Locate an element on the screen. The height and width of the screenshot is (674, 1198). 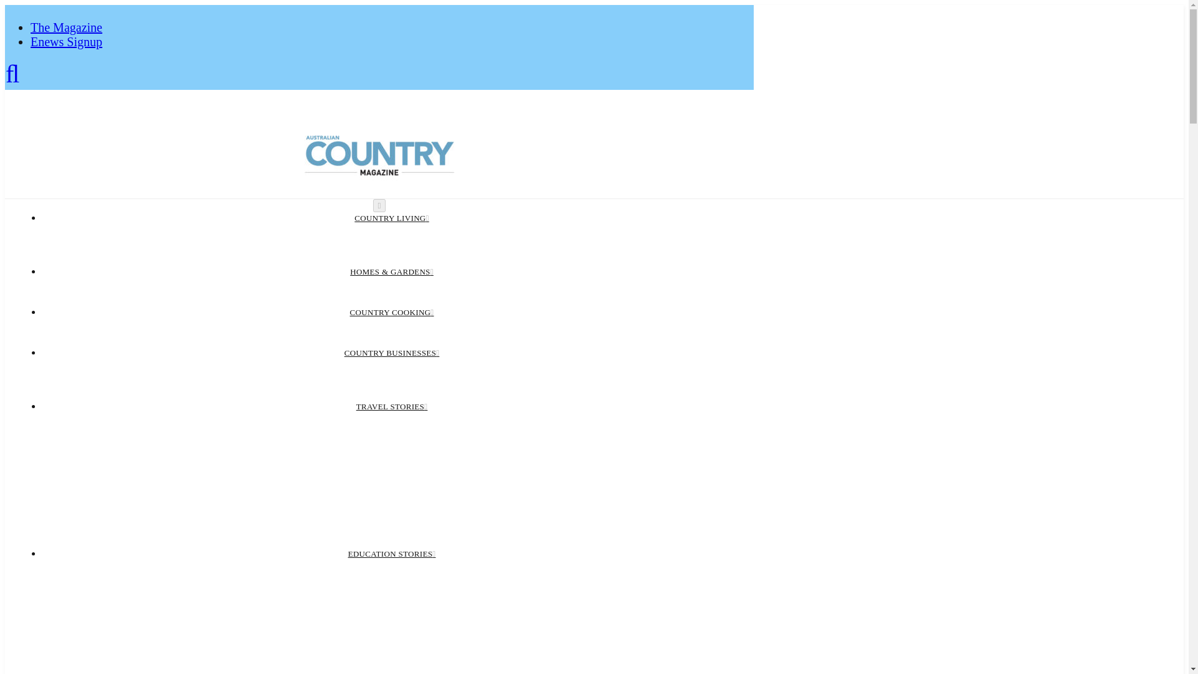
COUNTRY LIVING is located at coordinates (392, 218).